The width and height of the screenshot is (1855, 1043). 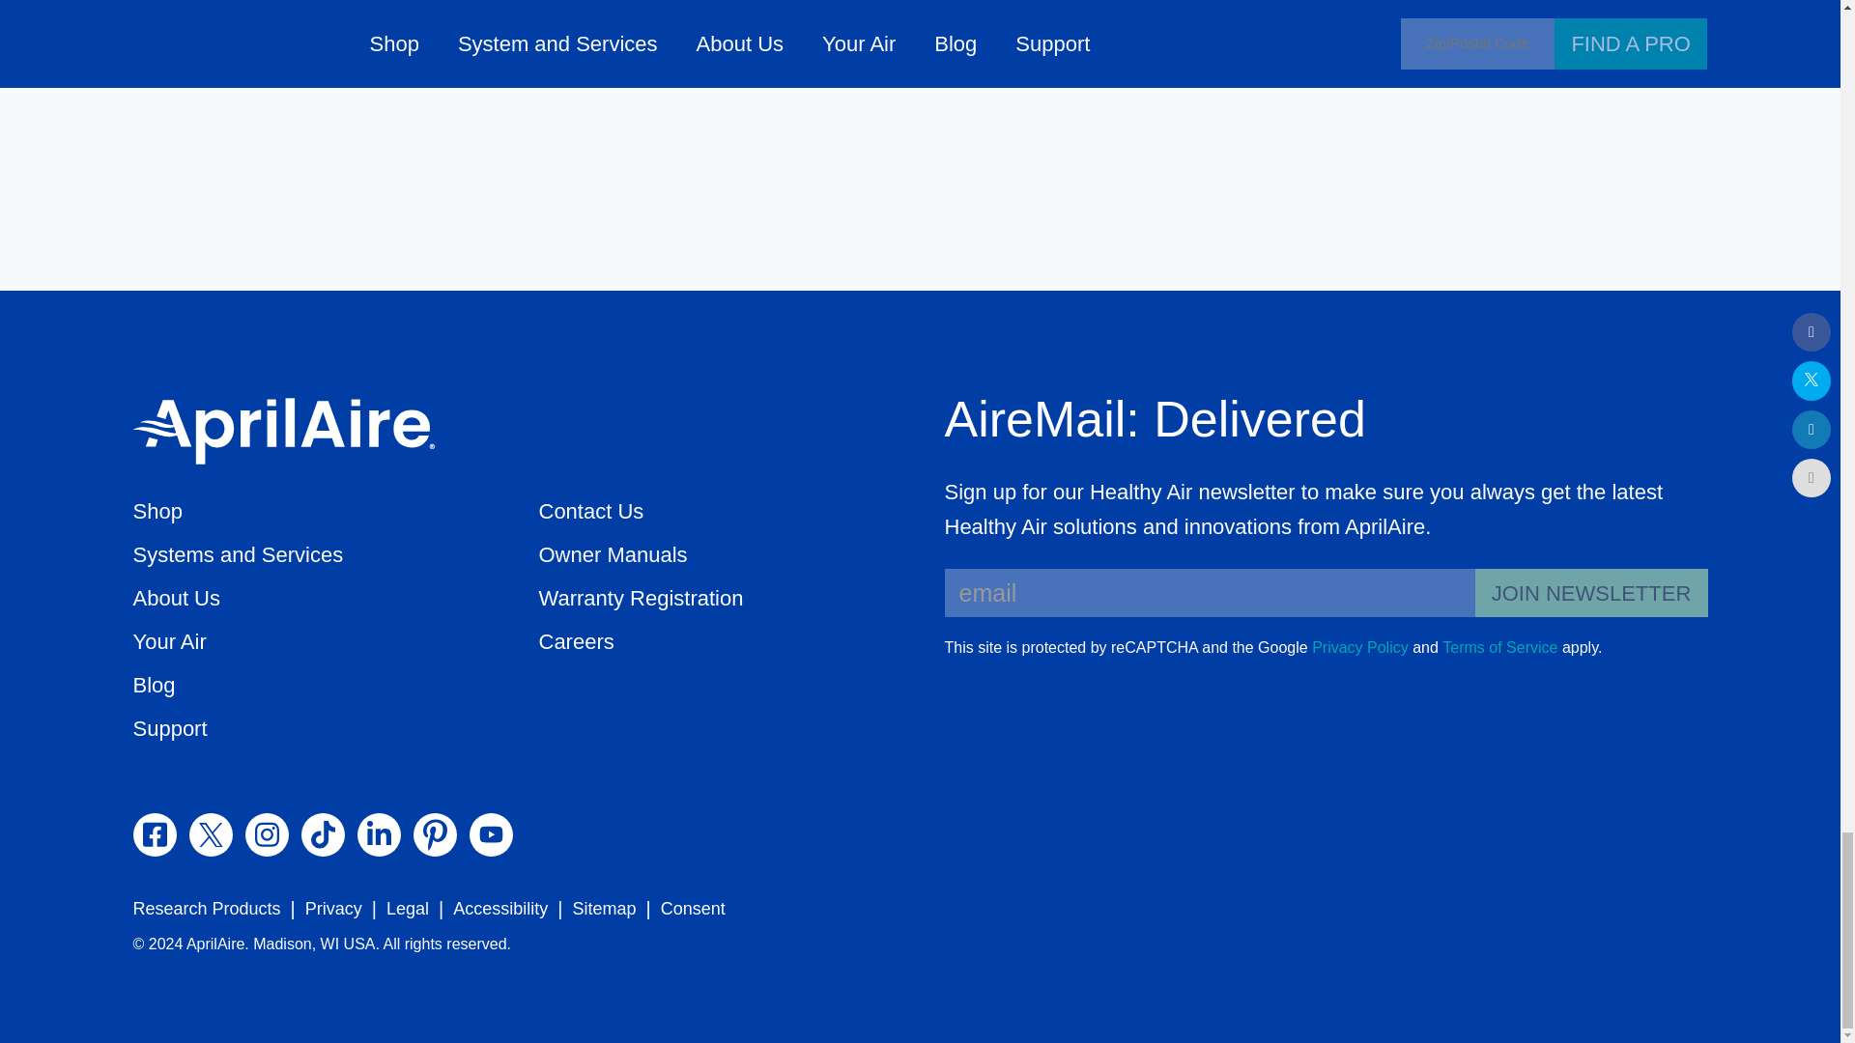 I want to click on opens in a new window, so click(x=211, y=834).